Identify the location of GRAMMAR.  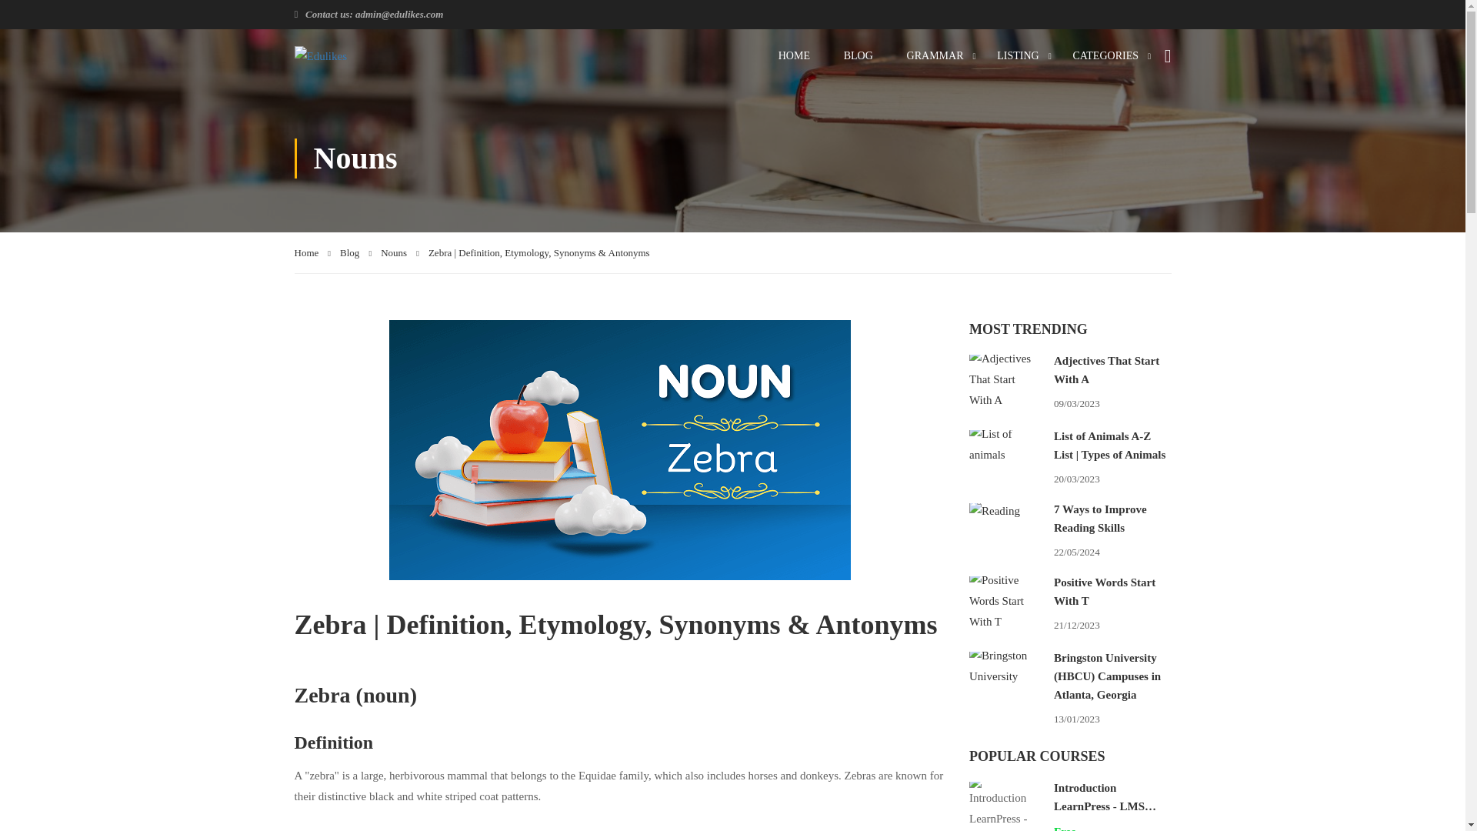
(935, 55).